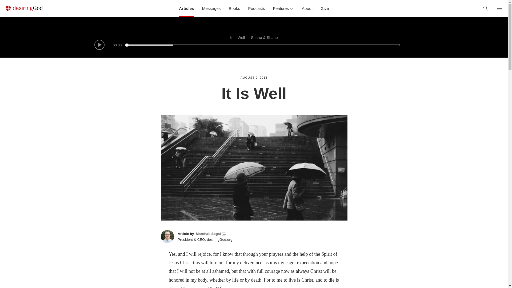 Image resolution: width=512 pixels, height=288 pixels. What do you see at coordinates (234, 8) in the screenshot?
I see `Books` at bounding box center [234, 8].